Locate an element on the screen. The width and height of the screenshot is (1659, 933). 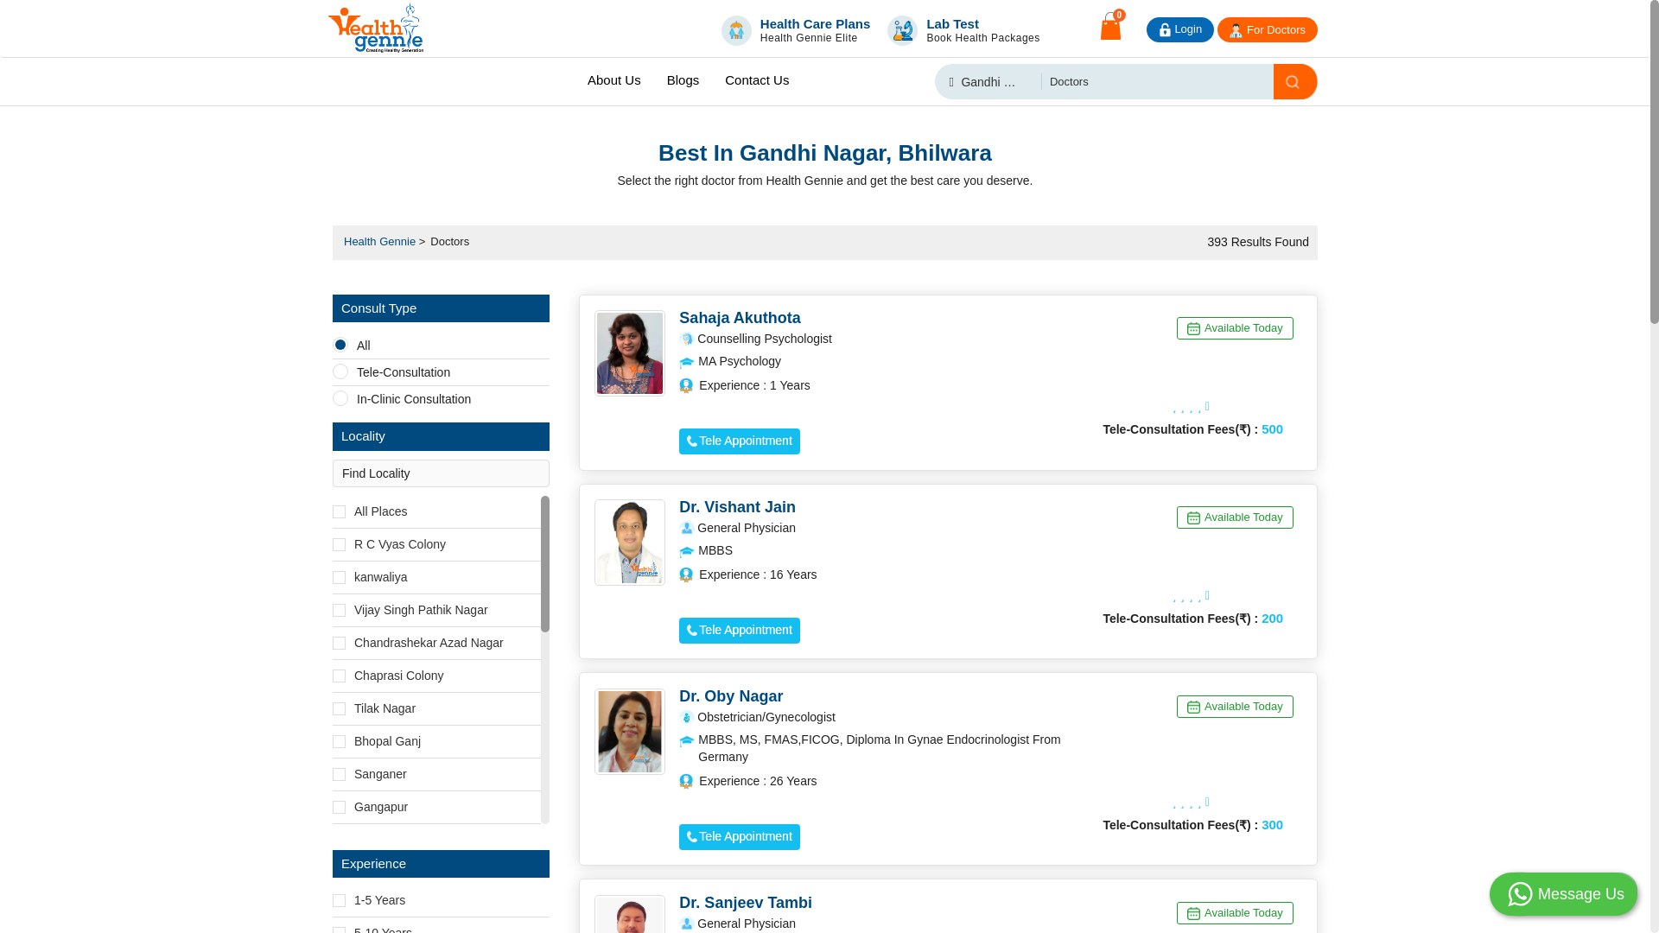
For Doctors is located at coordinates (1267, 29).